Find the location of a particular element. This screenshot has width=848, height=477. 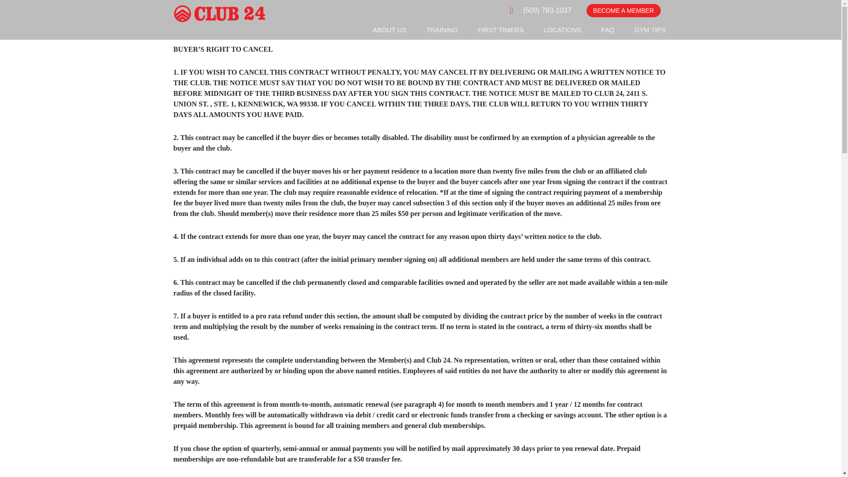

FAQ is located at coordinates (607, 30).